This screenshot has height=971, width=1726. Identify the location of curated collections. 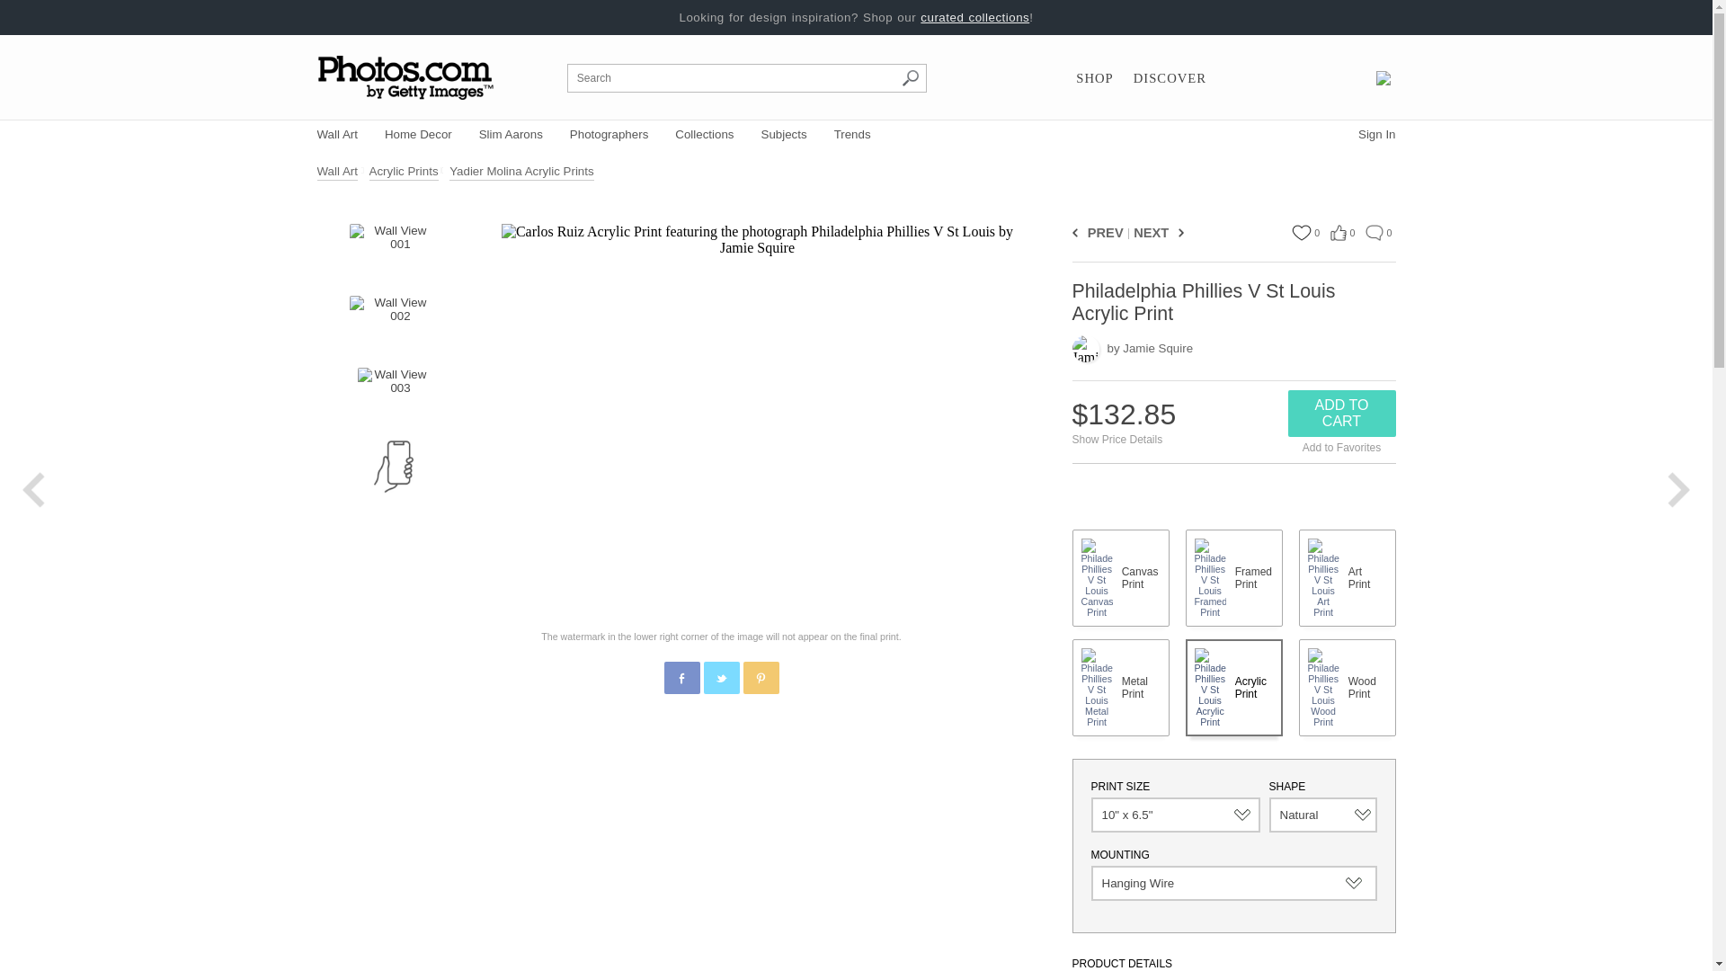
(974, 17).